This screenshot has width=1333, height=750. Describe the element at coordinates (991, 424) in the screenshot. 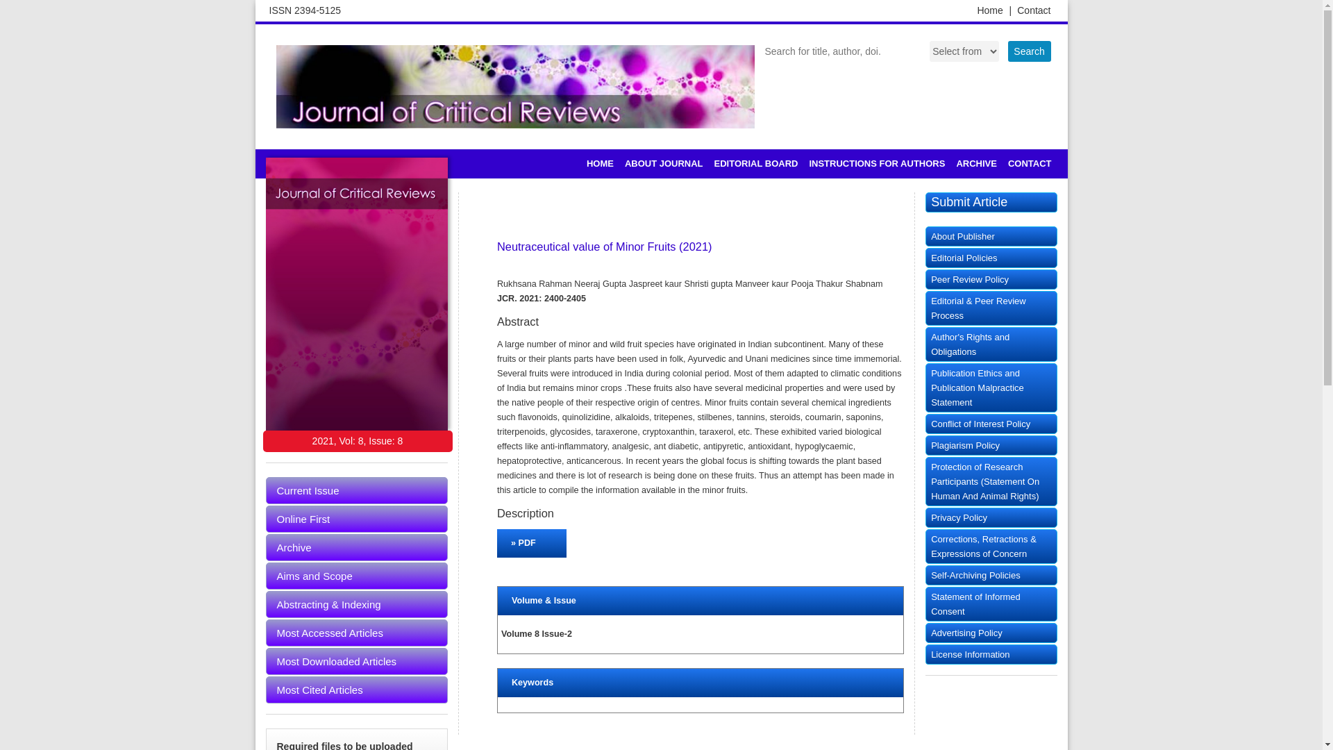

I see `Conflict of Interest Policy` at that location.